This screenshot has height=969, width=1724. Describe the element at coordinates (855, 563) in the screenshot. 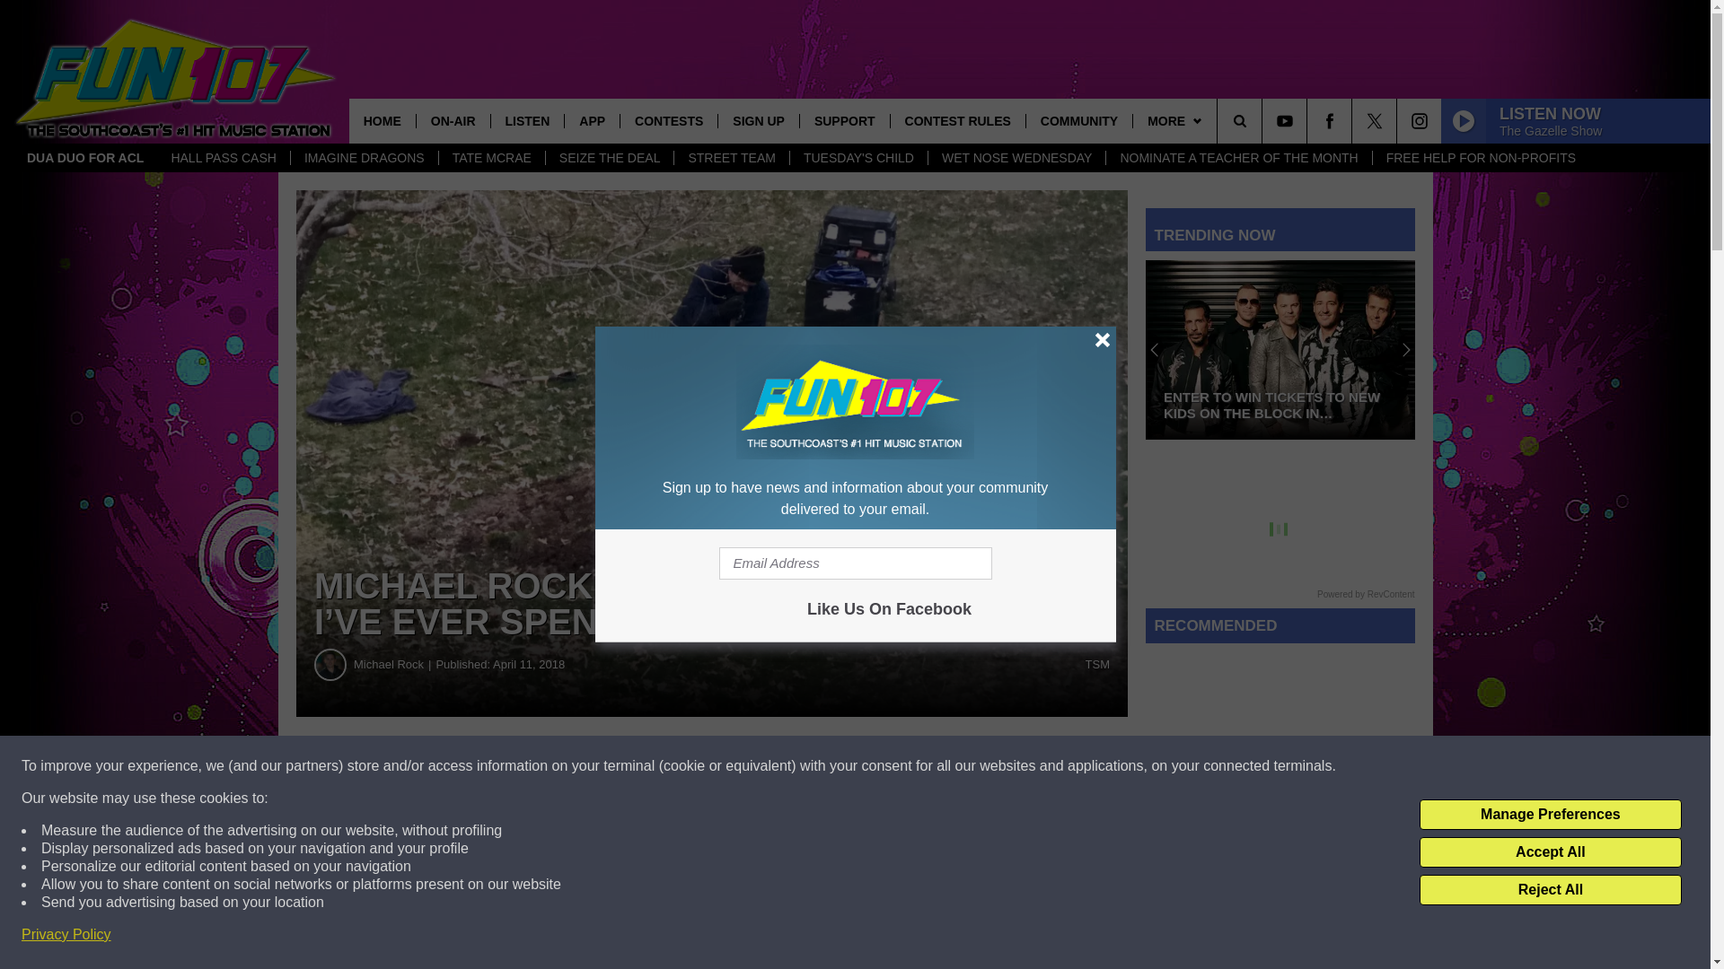

I see `Email Address` at that location.